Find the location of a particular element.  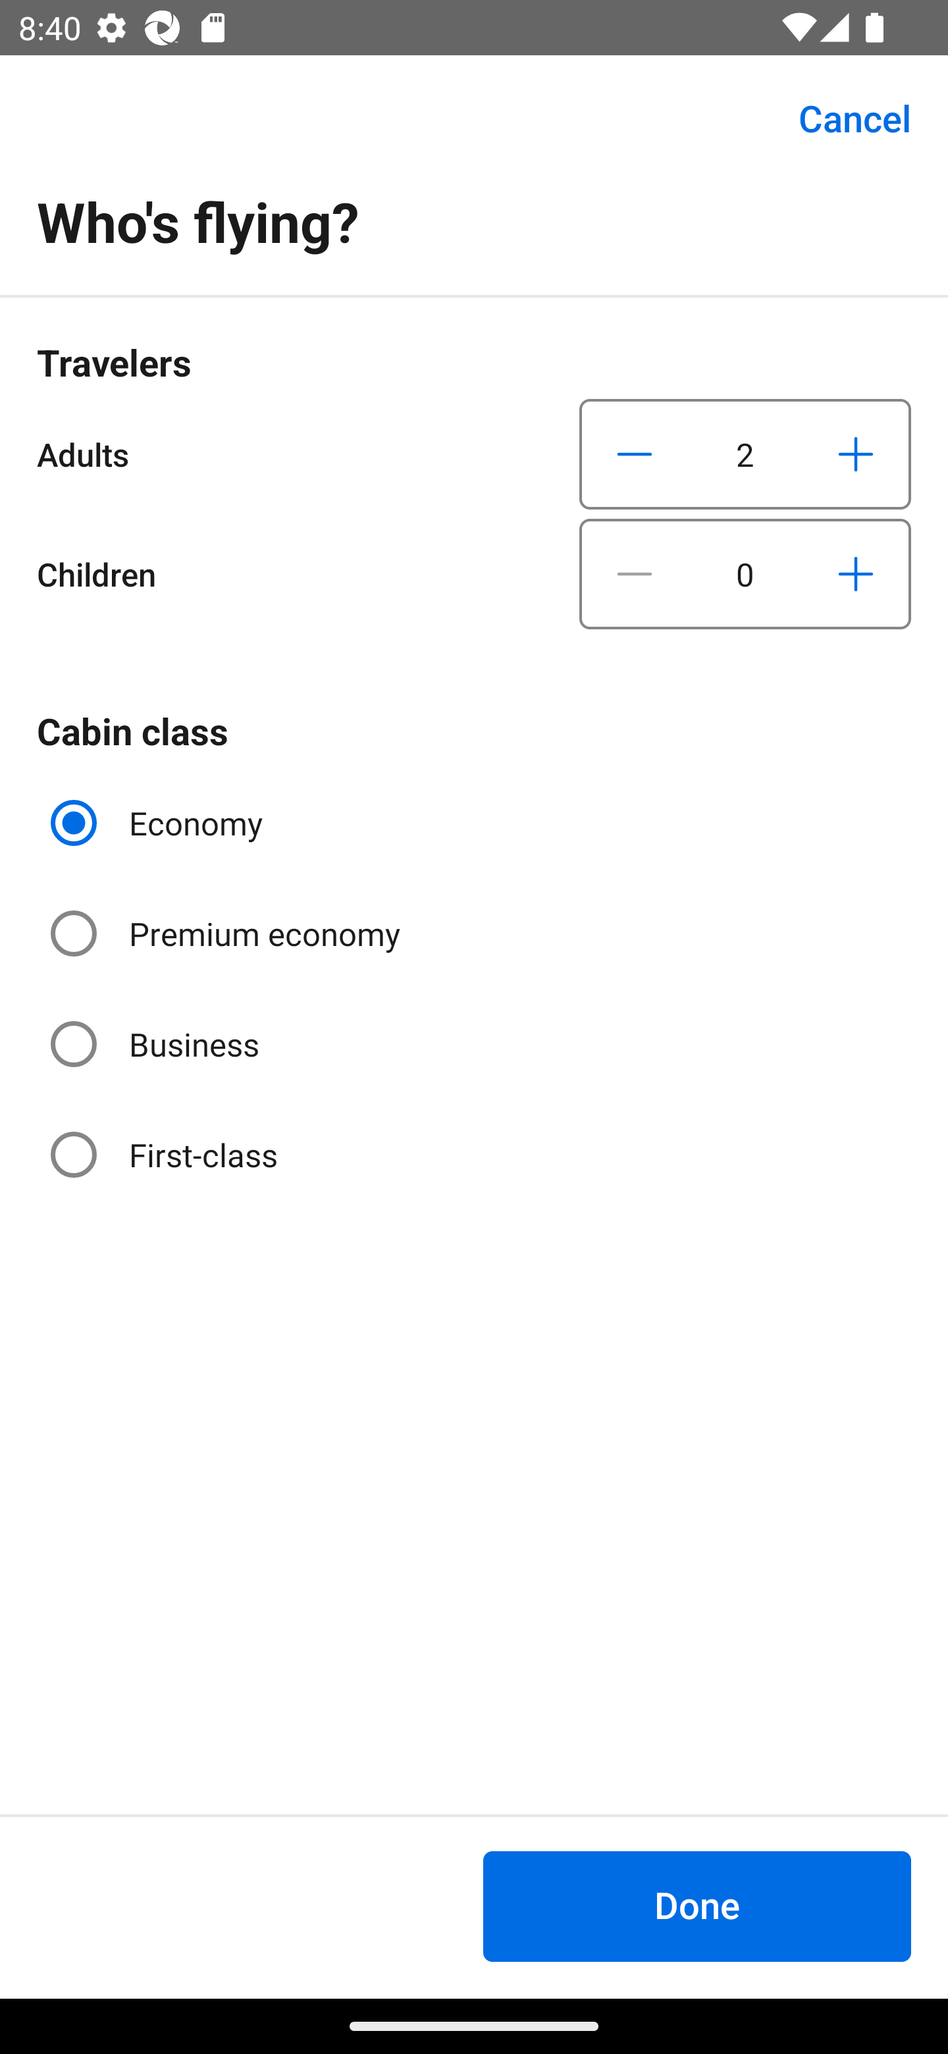

Decrease is located at coordinates (635, 574).